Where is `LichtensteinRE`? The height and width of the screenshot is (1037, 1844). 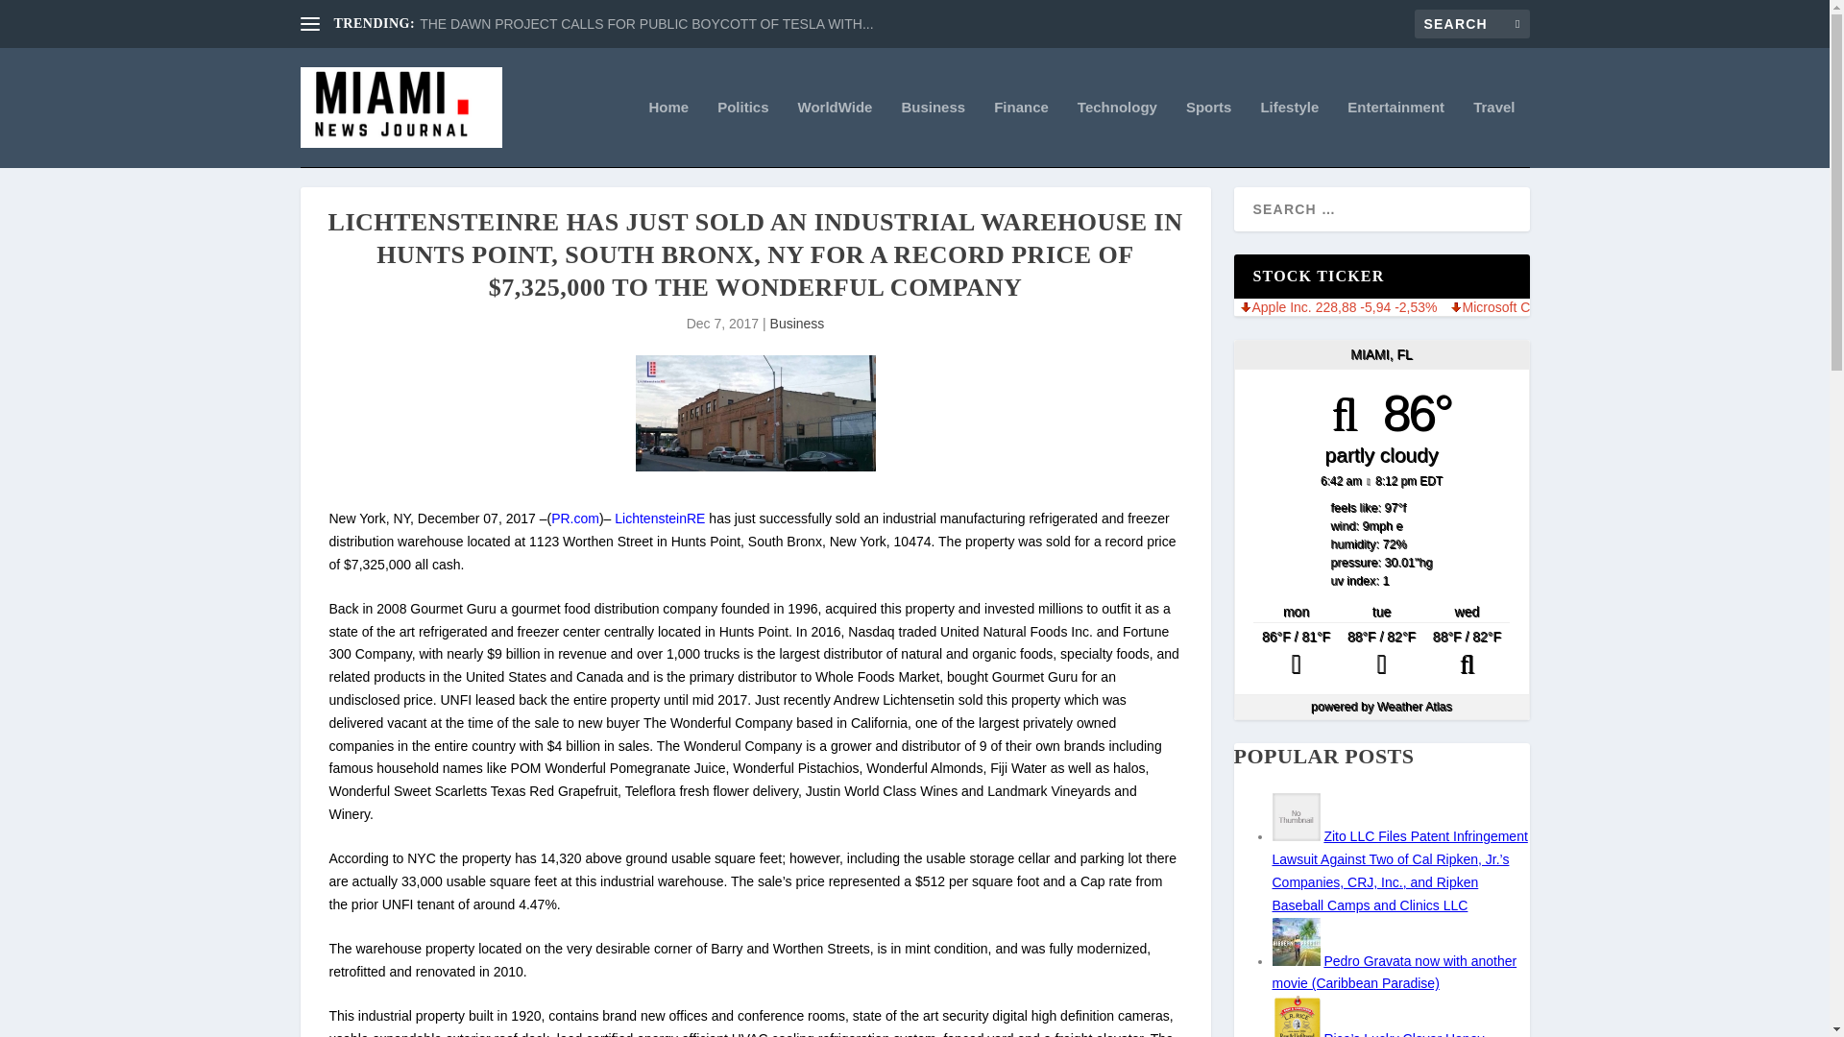 LichtensteinRE is located at coordinates (659, 518).